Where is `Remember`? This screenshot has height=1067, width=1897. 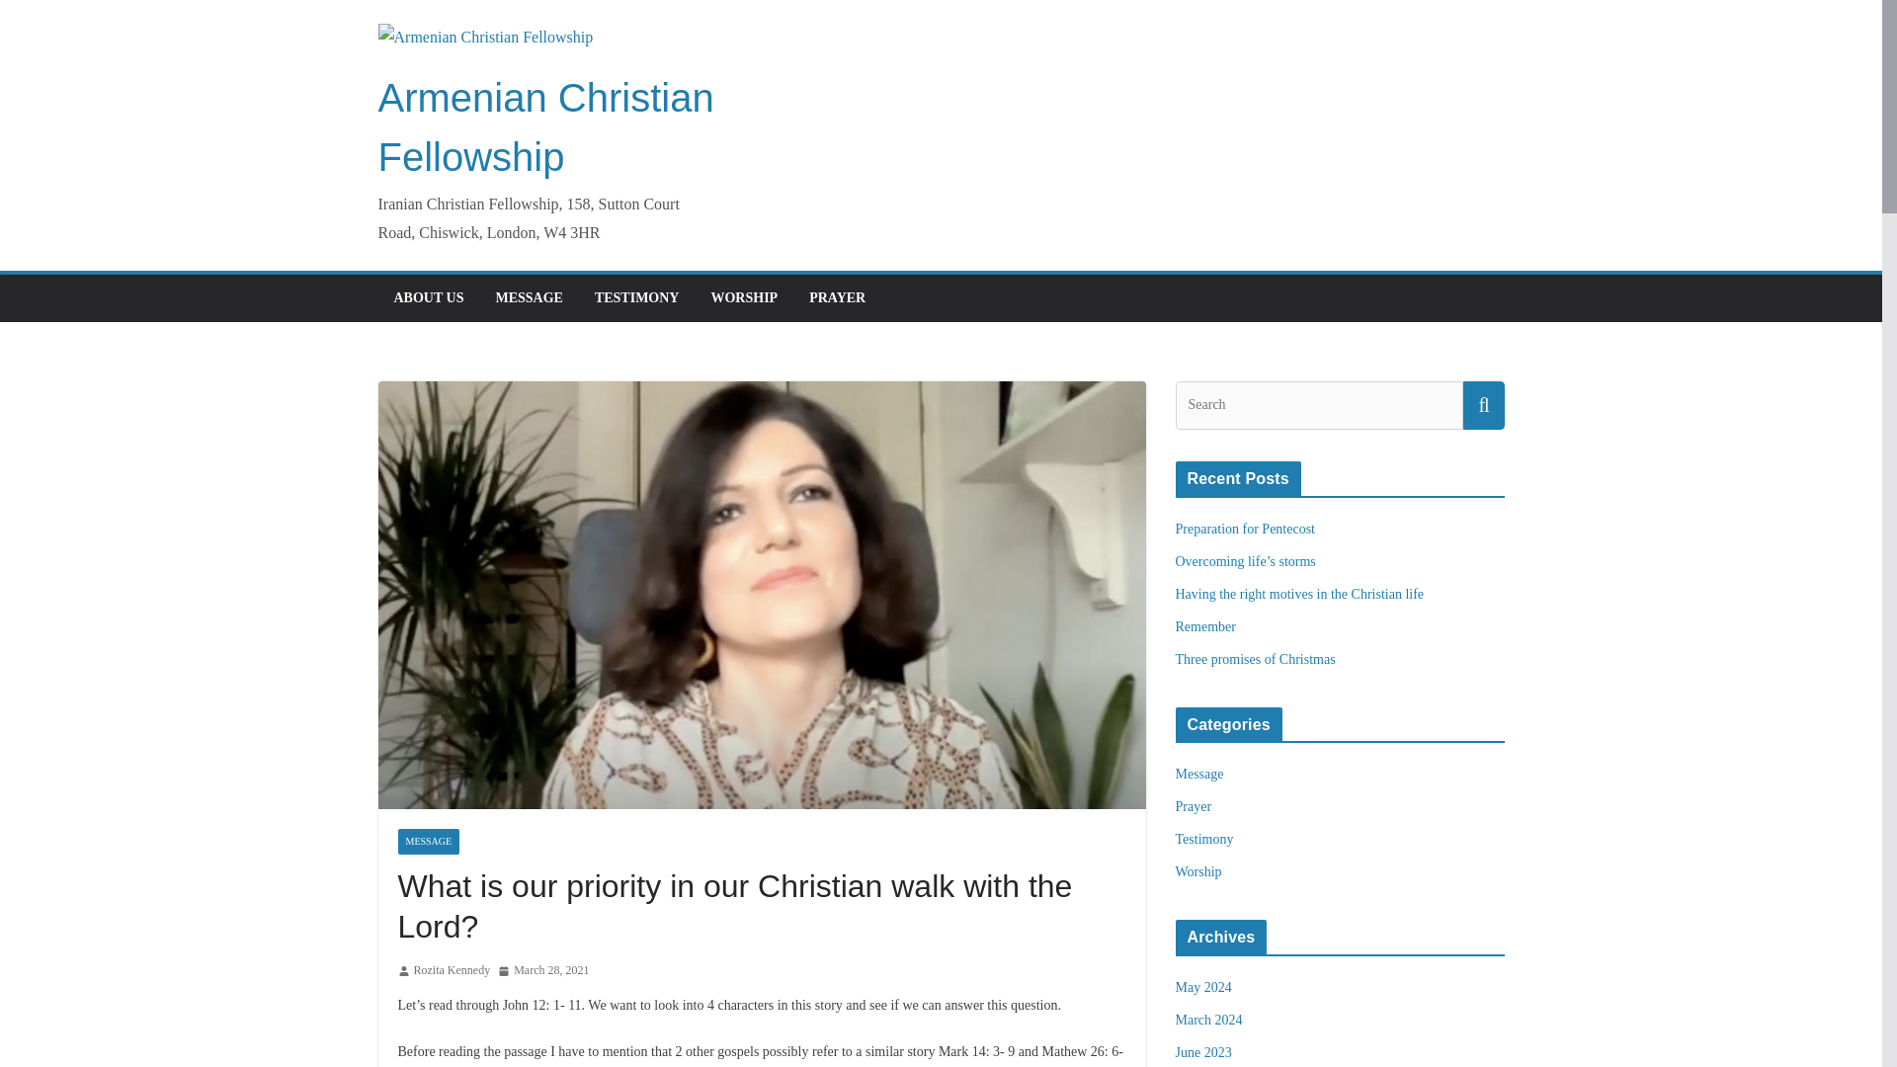 Remember is located at coordinates (1205, 626).